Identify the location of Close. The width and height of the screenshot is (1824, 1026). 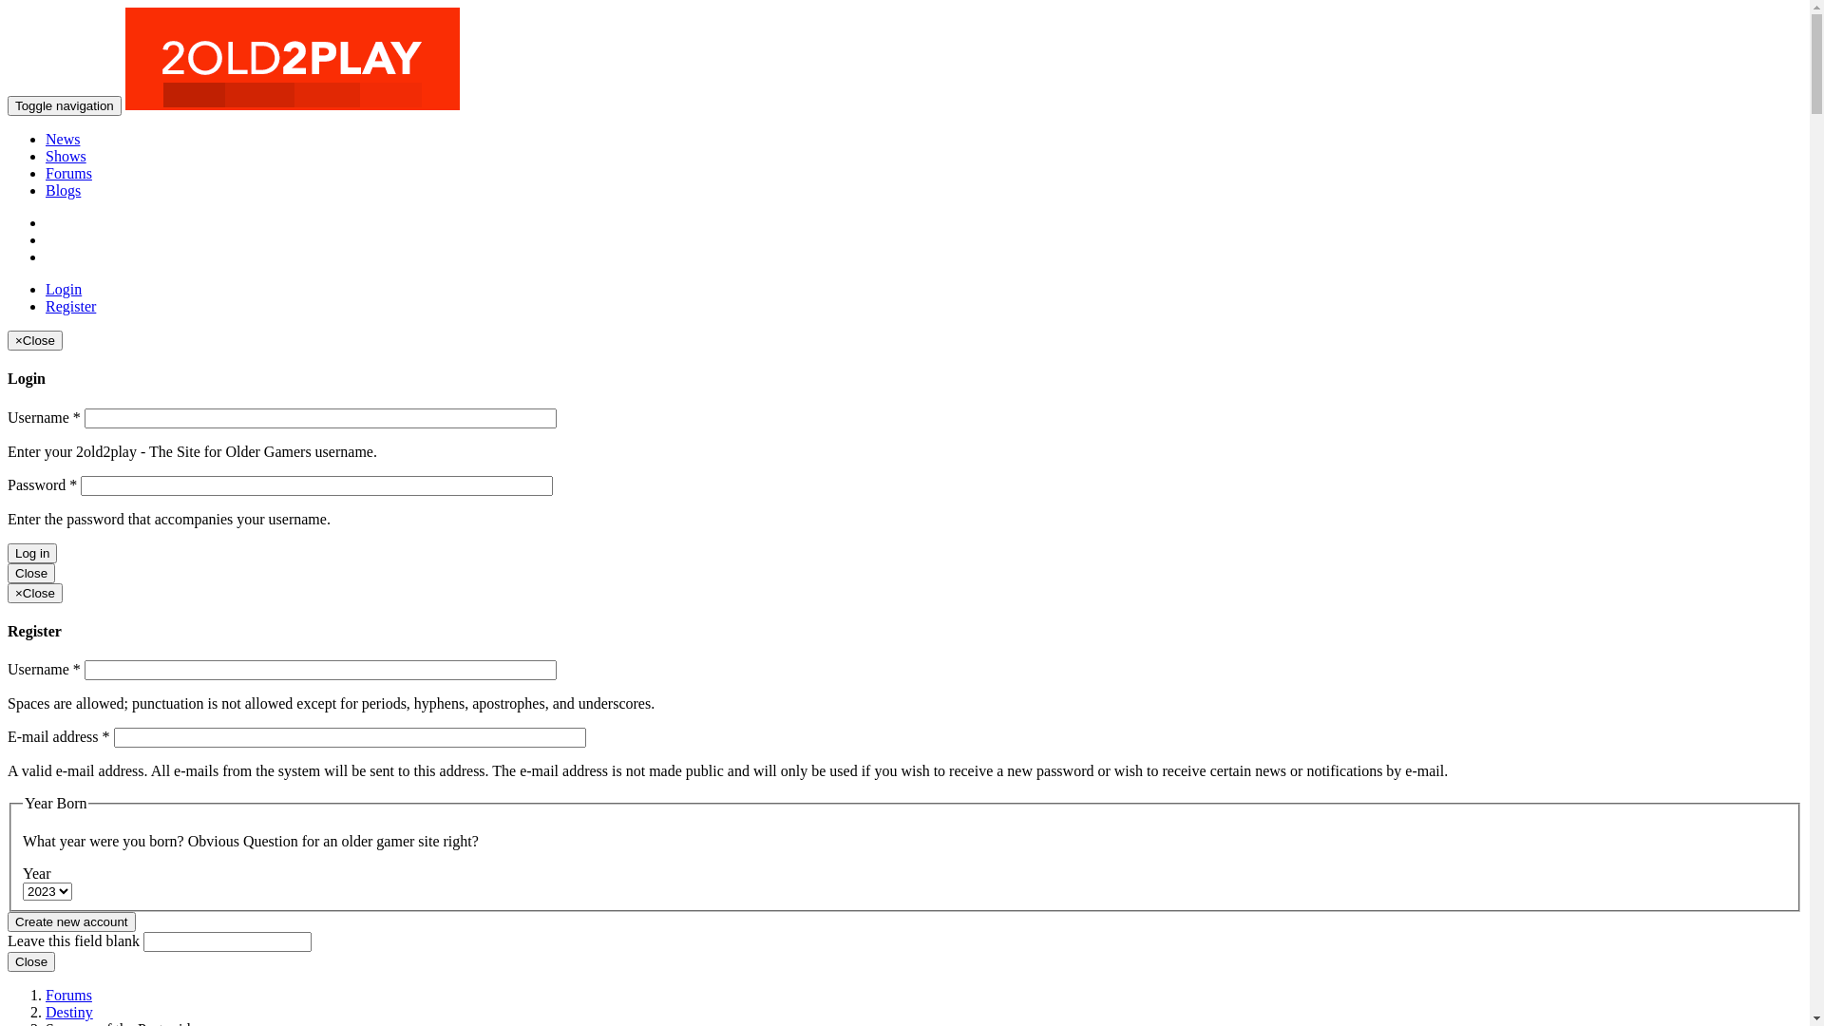
(31, 574).